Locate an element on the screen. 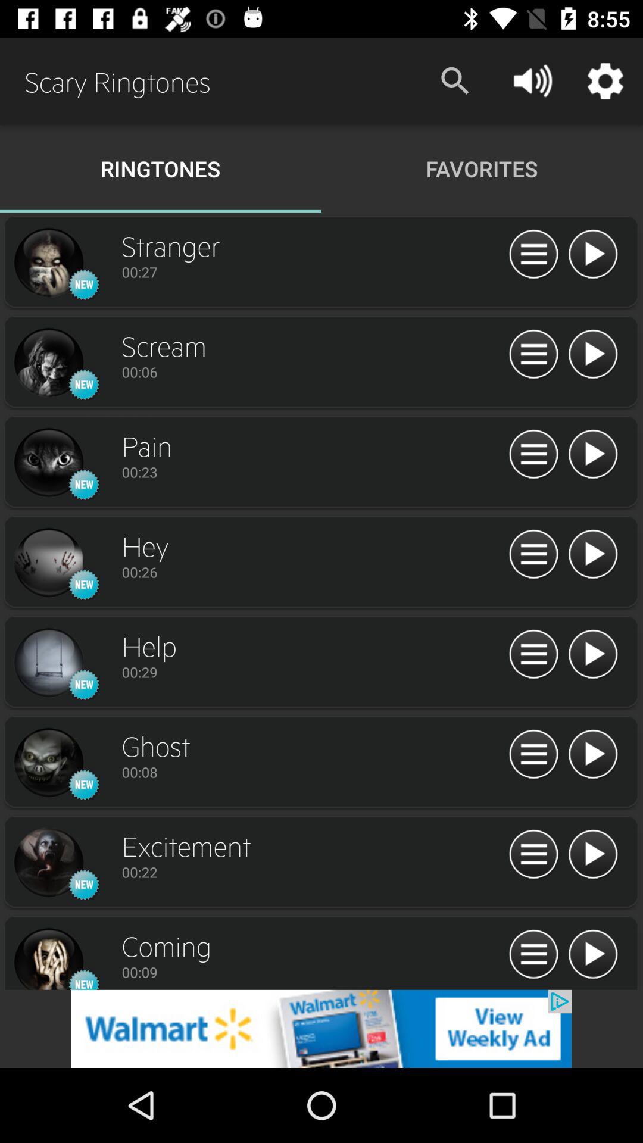 The height and width of the screenshot is (1143, 643). open details of subject is located at coordinates (533, 355).